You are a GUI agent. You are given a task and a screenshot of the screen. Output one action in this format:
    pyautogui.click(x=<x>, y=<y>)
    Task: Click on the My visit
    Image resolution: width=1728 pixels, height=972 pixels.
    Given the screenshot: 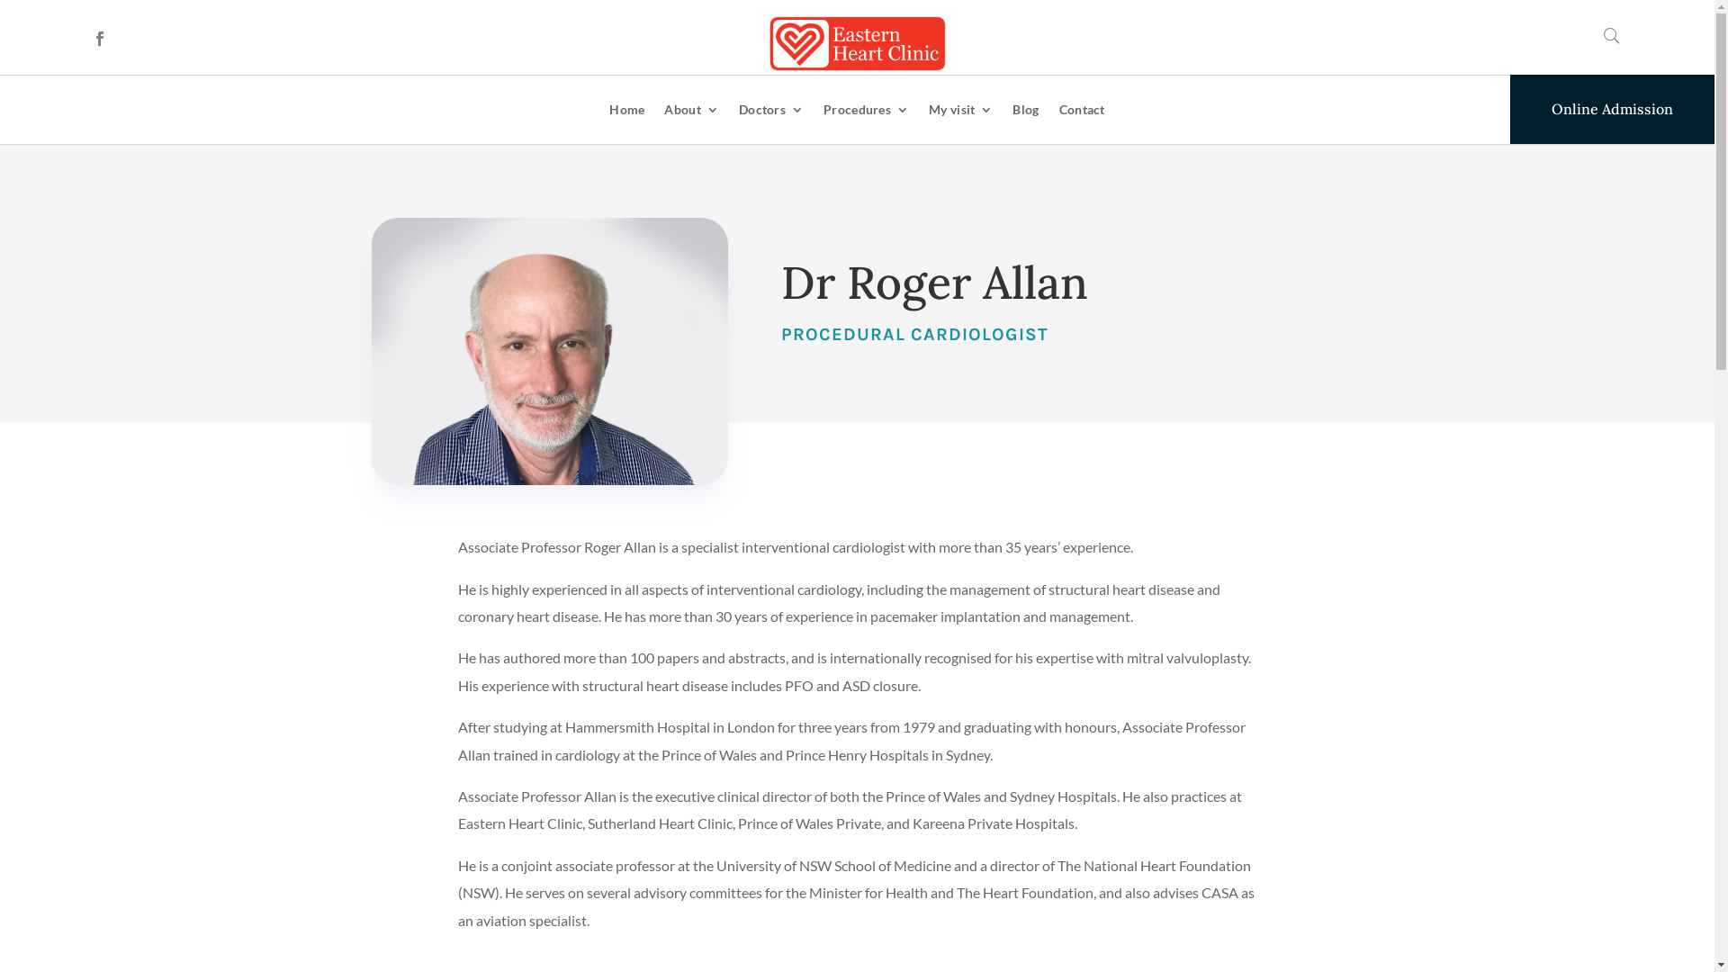 What is the action you would take?
    pyautogui.click(x=961, y=110)
    